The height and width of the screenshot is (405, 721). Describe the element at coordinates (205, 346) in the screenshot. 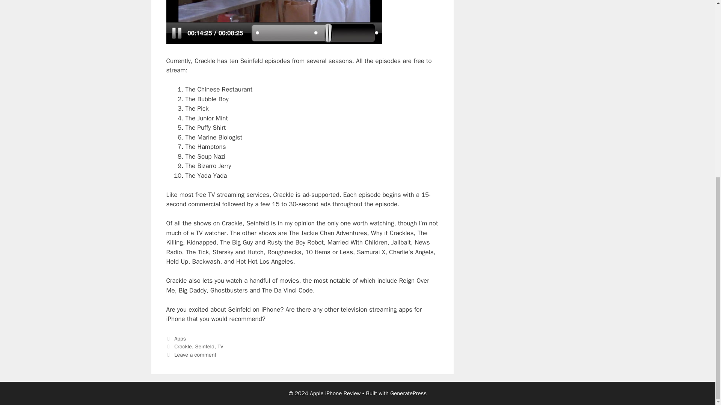

I see `Seinfeld` at that location.